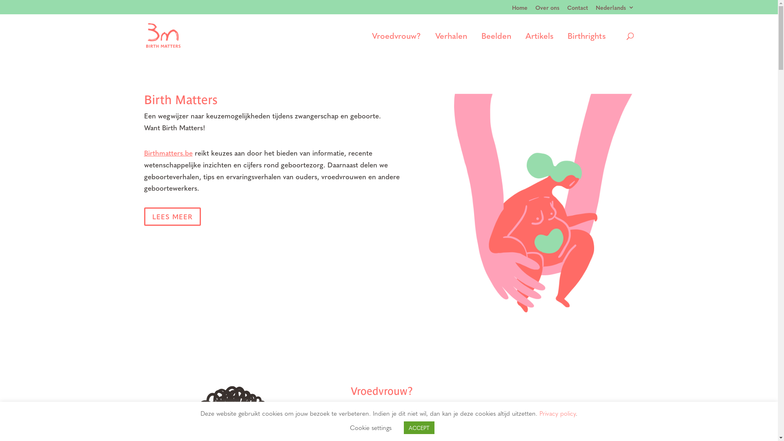 The width and height of the screenshot is (784, 441). What do you see at coordinates (586, 45) in the screenshot?
I see `Birthrights` at bounding box center [586, 45].